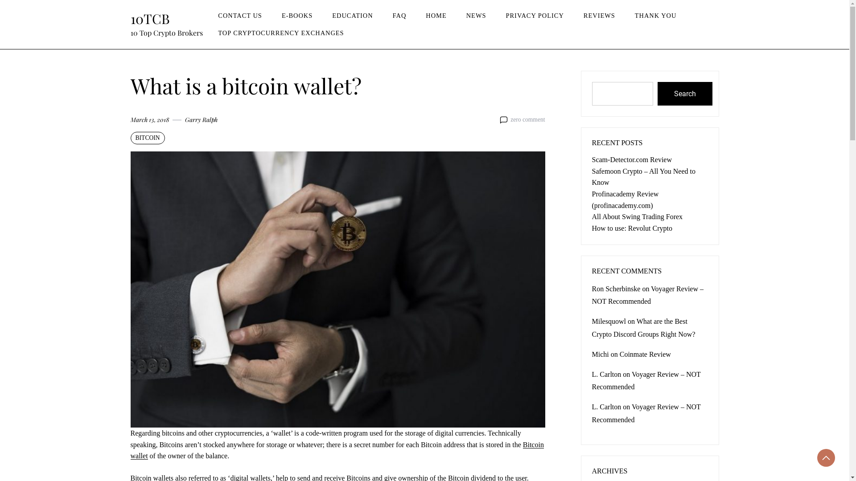 The image size is (856, 481). I want to click on FAQ, so click(399, 16).